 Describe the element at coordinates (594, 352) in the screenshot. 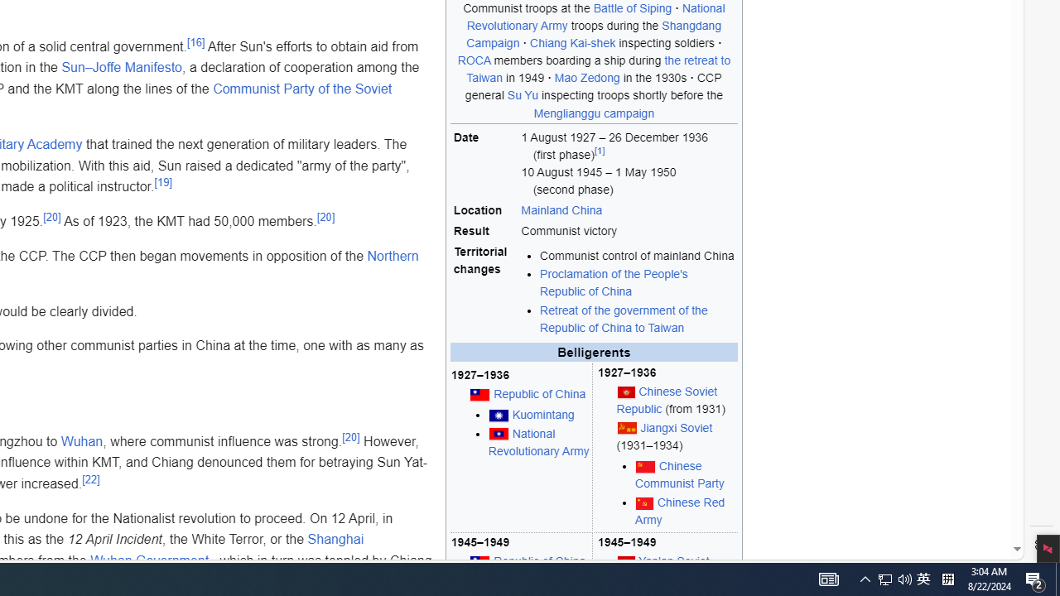

I see `Belligerents` at that location.